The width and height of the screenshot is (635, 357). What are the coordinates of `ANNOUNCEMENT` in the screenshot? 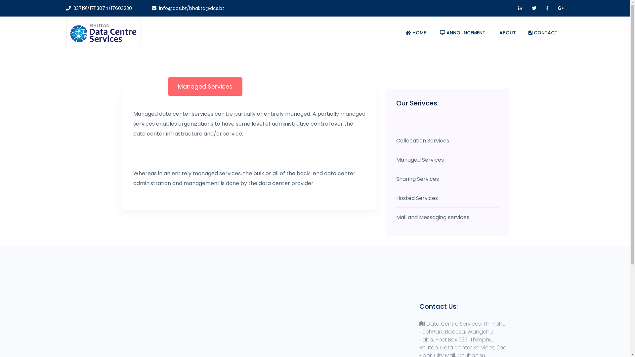 It's located at (463, 33).